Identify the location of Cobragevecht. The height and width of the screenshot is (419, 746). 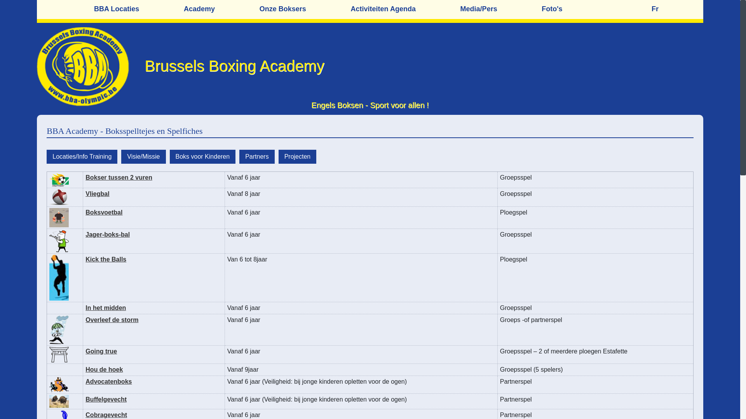
(106, 415).